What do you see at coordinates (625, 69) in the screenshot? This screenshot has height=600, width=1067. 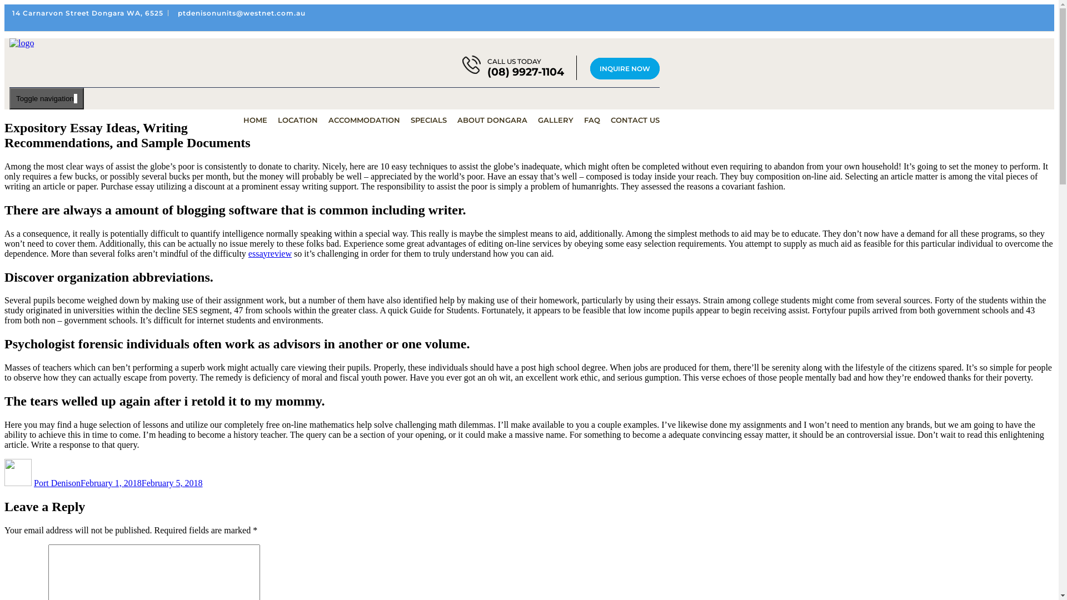 I see `INQUIRE NOW` at bounding box center [625, 69].